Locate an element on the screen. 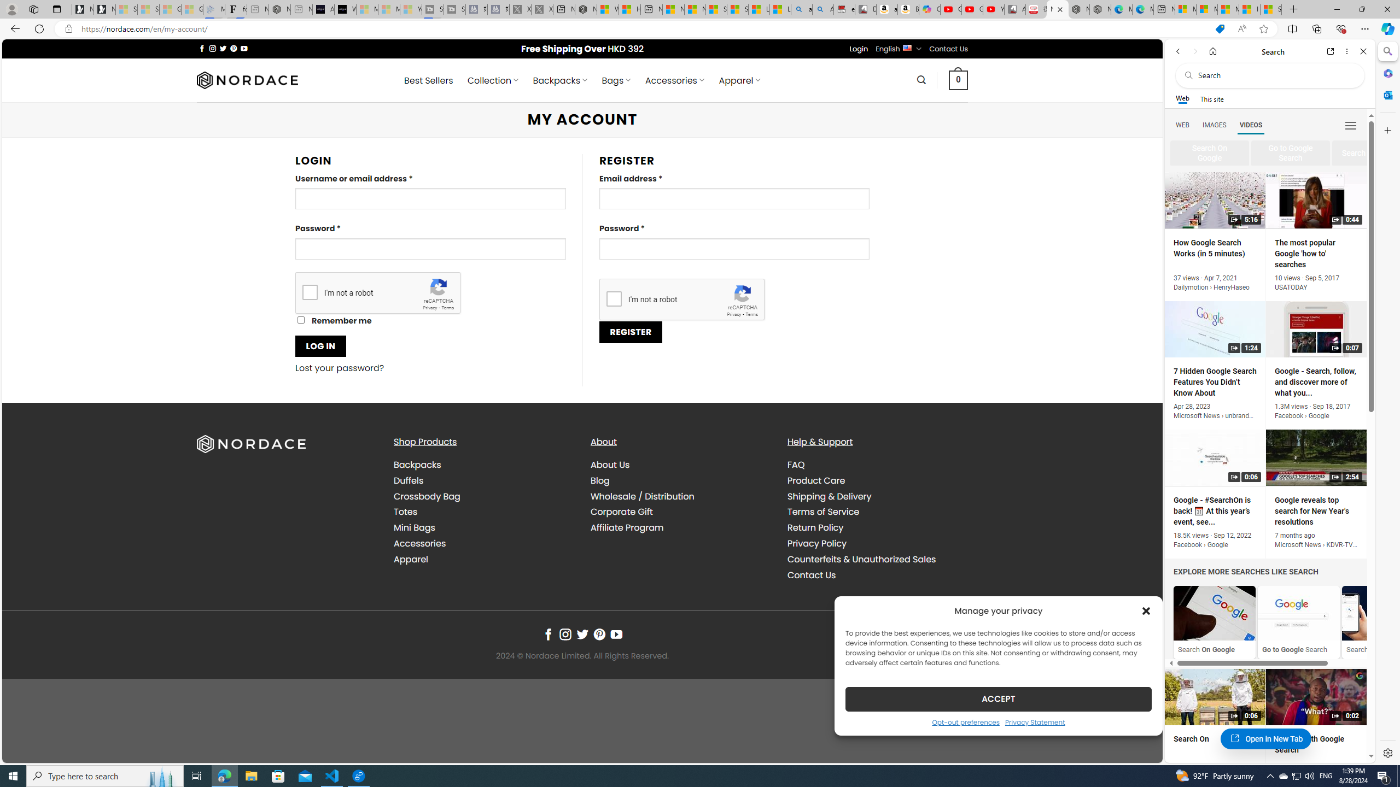 The image size is (1400, 787). Mini Bags is located at coordinates (483, 528).